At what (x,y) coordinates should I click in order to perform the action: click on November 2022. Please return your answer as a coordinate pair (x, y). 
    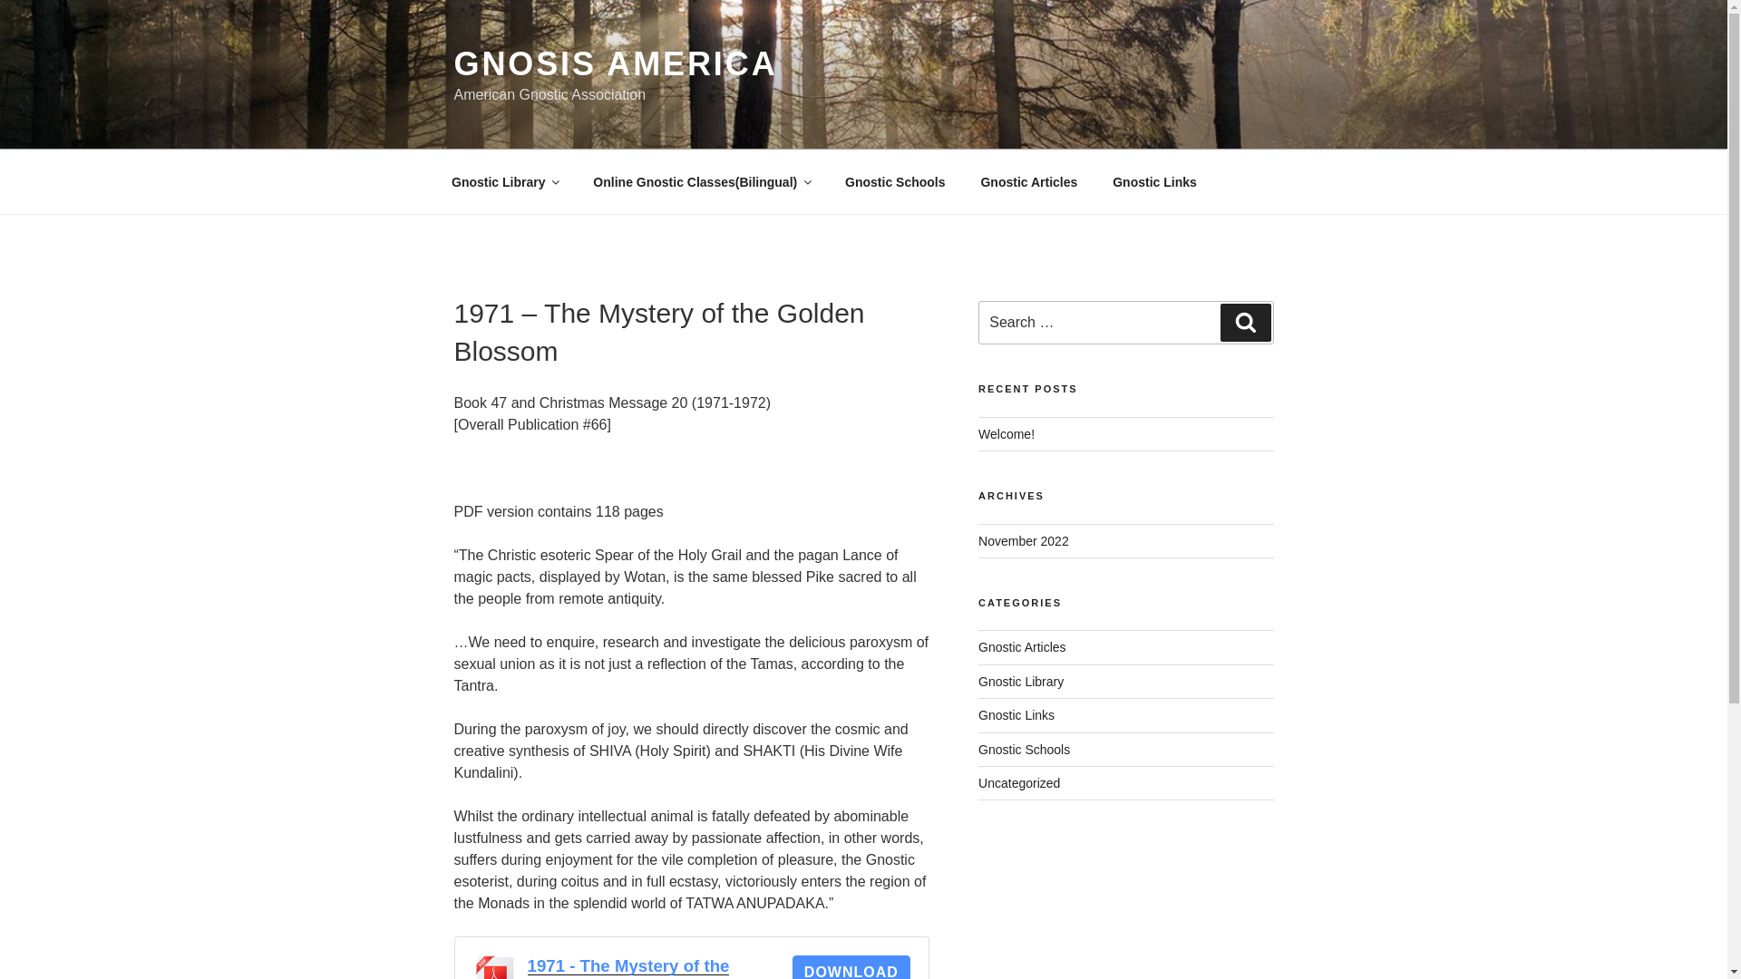
    Looking at the image, I should click on (1023, 540).